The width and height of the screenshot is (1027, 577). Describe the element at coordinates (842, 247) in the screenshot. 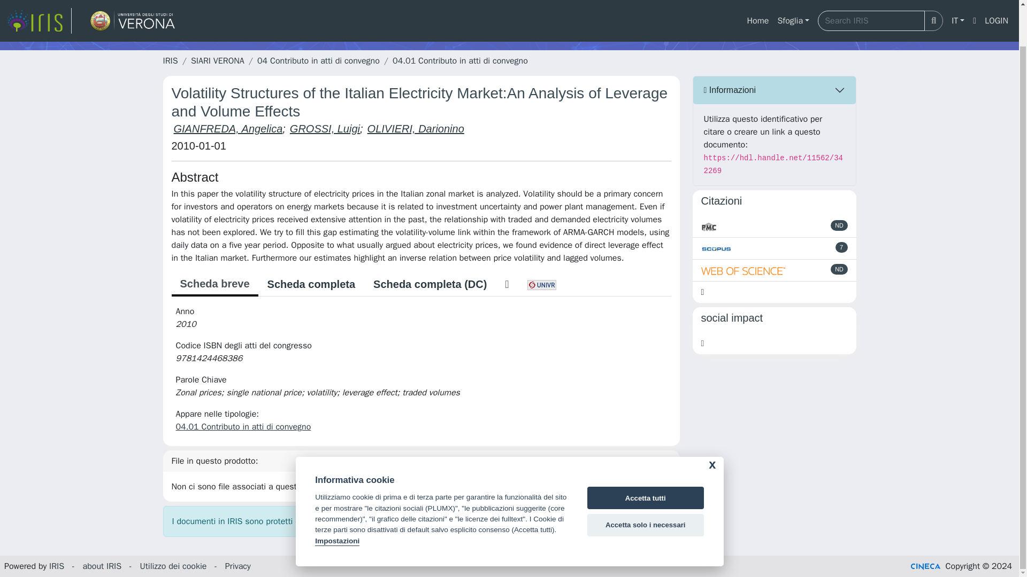

I see `aggiornato in data 08-07-2024 22:34` at that location.